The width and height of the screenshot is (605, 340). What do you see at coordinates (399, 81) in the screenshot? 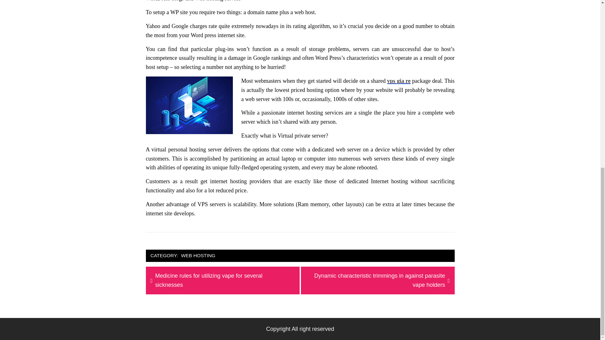
I see `vps gia re` at bounding box center [399, 81].